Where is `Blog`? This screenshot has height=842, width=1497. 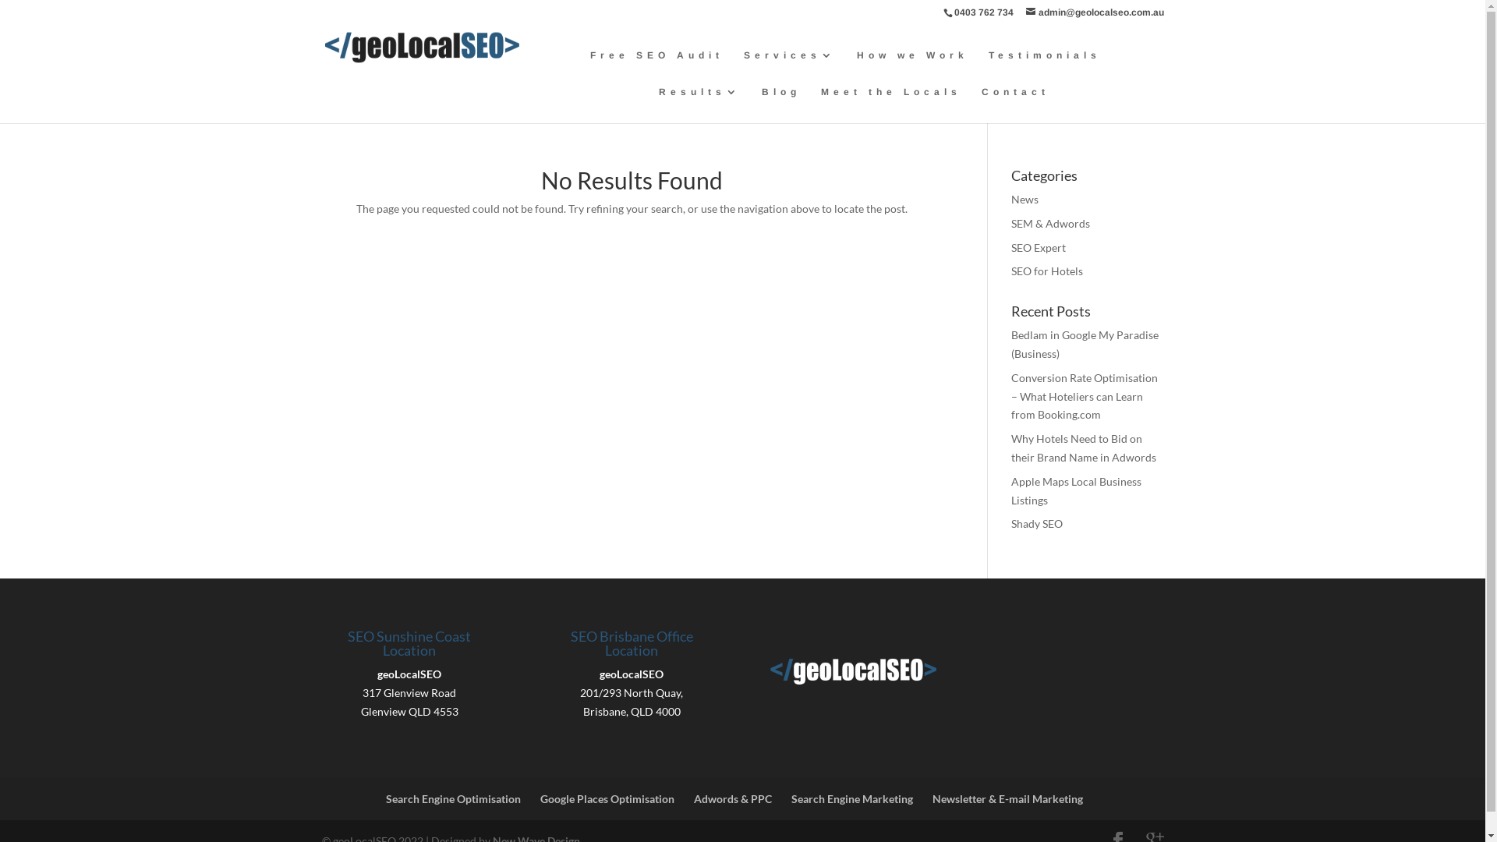
Blog is located at coordinates (781, 104).